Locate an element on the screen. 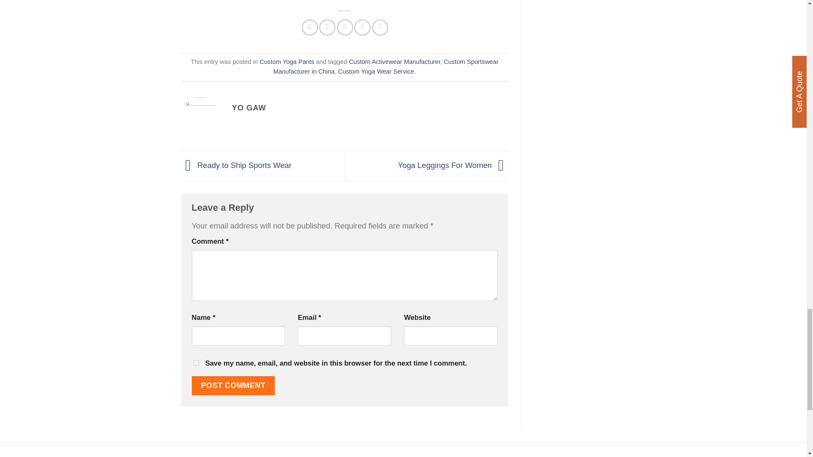  Pin on Pinterest is located at coordinates (362, 28).